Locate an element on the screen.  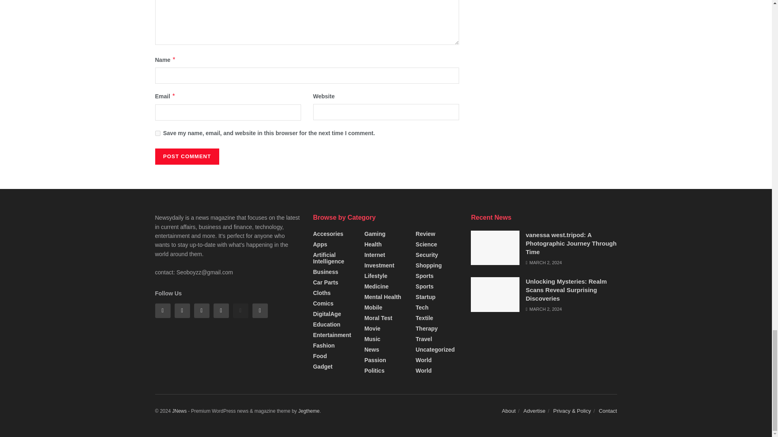
Post Comment is located at coordinates (186, 157).